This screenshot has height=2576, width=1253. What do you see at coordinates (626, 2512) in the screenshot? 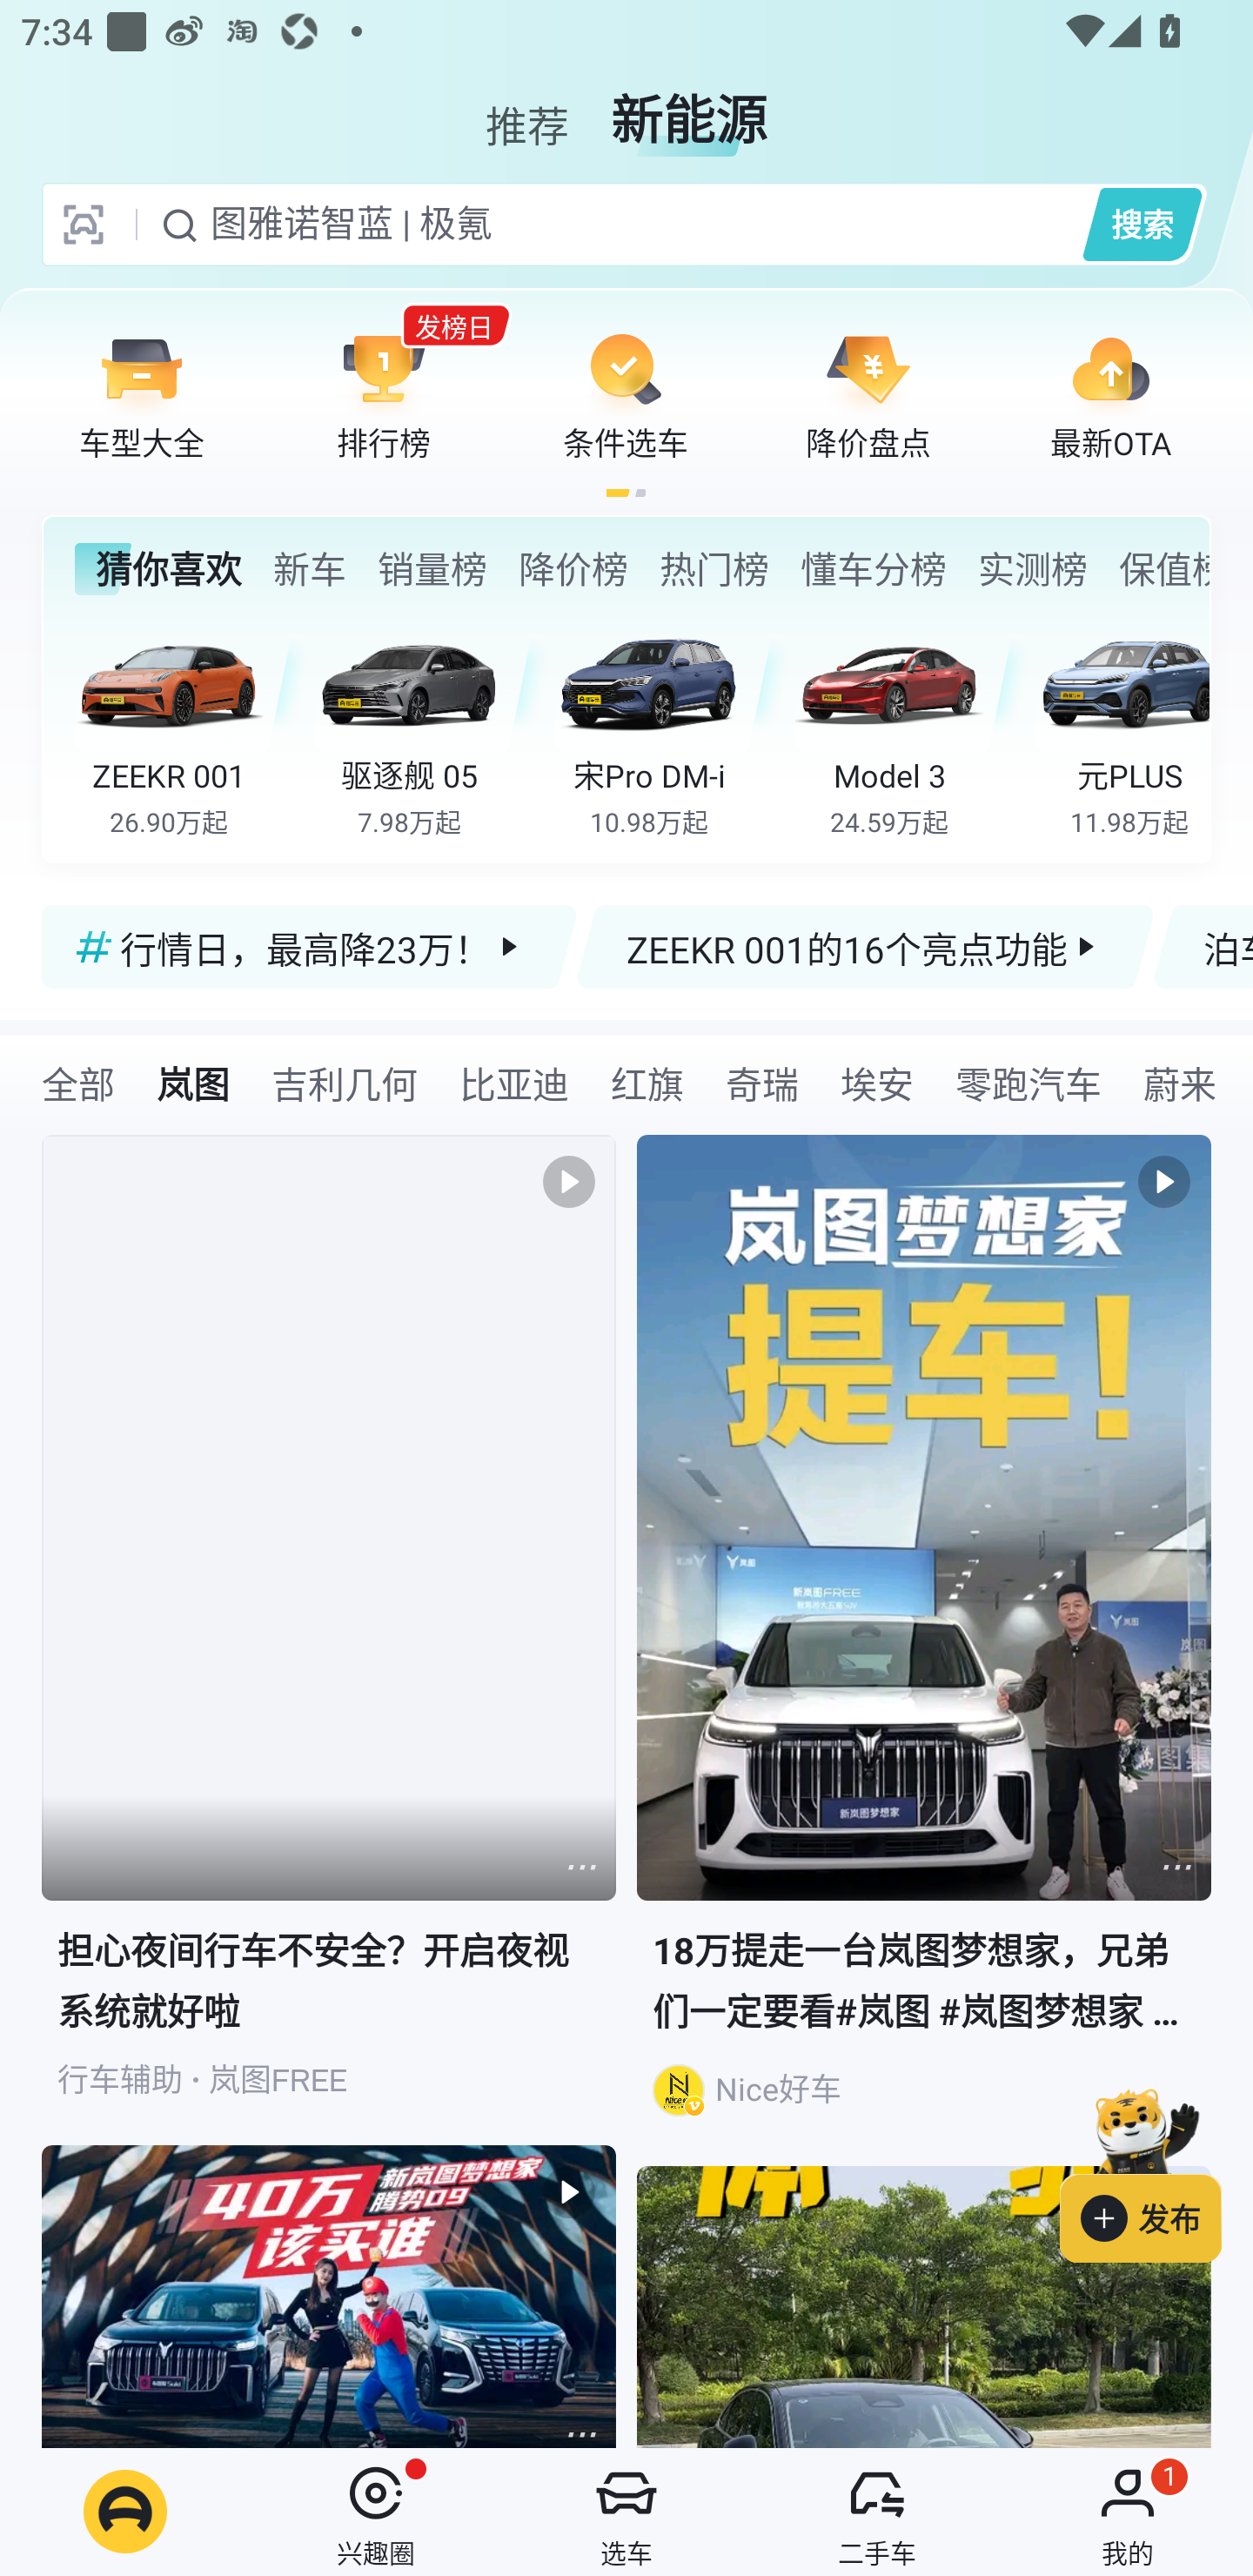
I see ` 选车` at bounding box center [626, 2512].